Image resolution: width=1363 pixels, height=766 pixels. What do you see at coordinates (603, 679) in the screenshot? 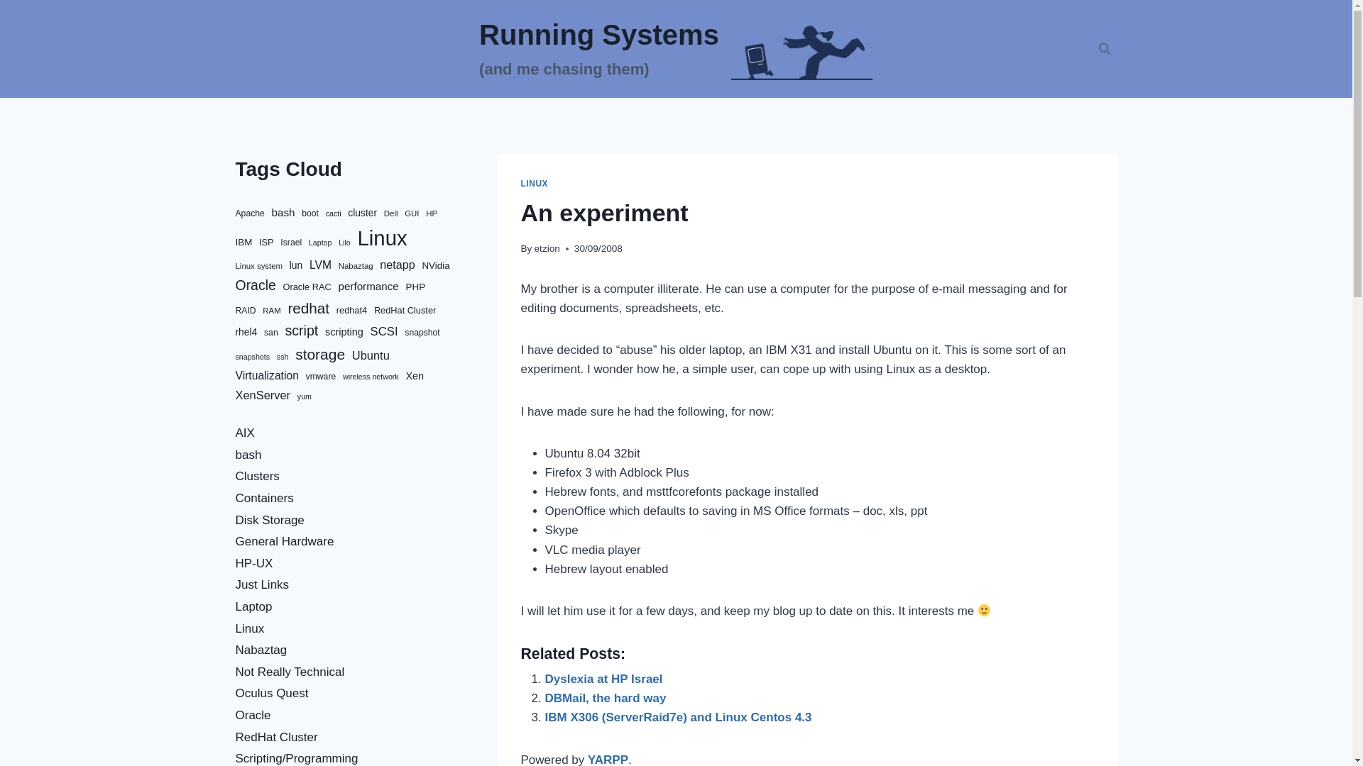
I see `Dyslexia at HP Israel` at bounding box center [603, 679].